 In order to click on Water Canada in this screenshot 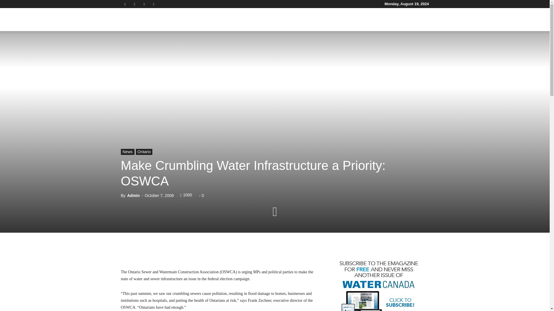, I will do `click(153, 20)`.